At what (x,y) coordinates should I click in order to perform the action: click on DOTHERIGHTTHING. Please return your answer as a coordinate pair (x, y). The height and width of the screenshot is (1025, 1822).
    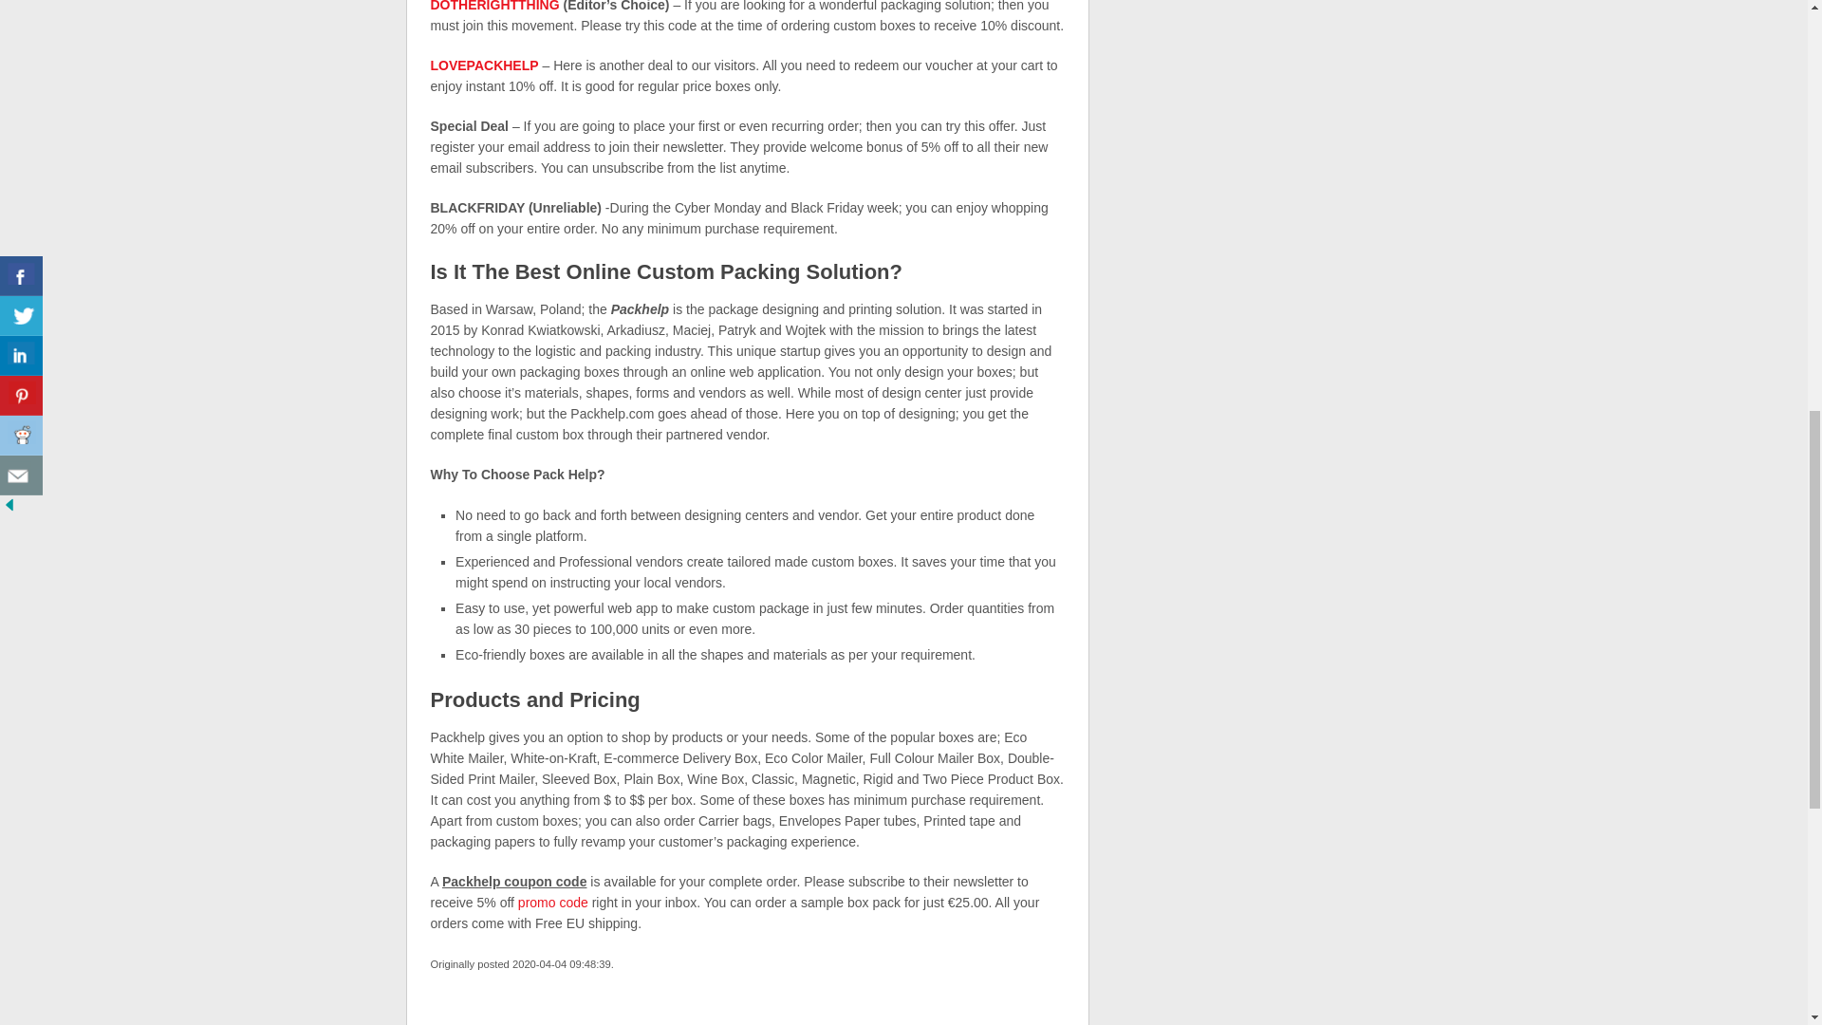
    Looking at the image, I should click on (494, 6).